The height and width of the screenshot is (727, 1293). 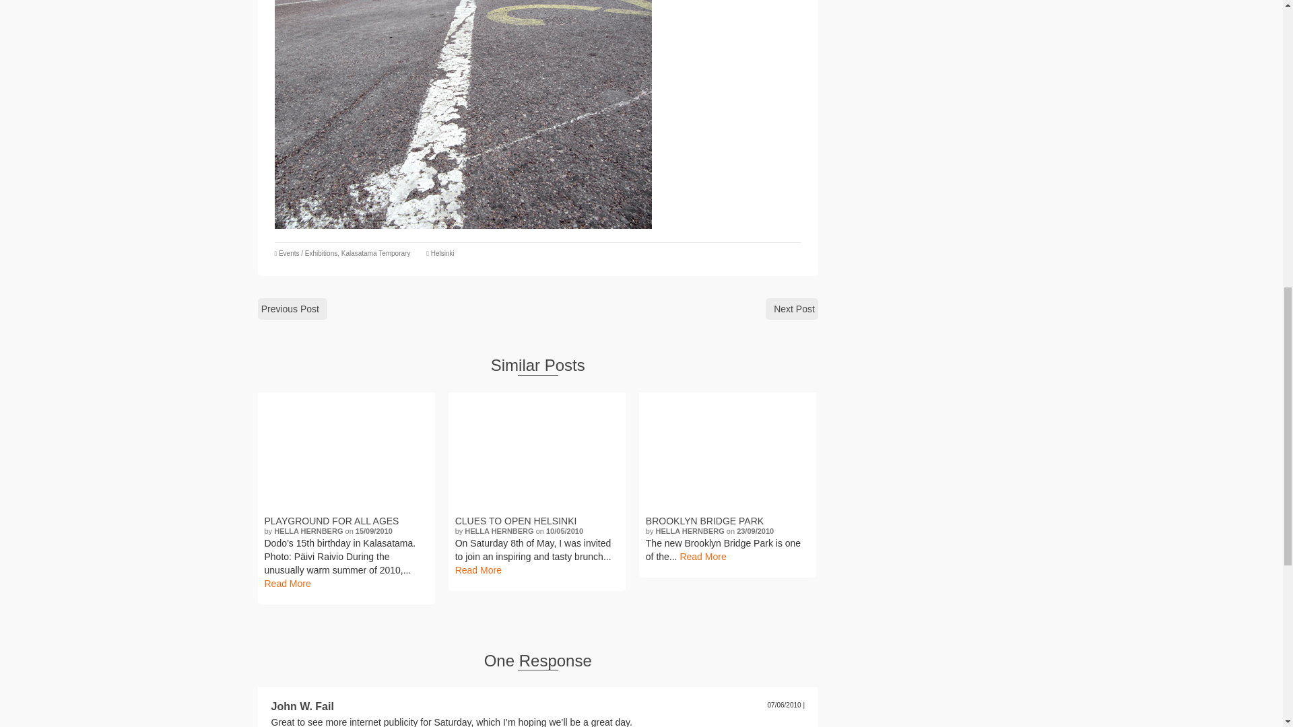 What do you see at coordinates (292, 308) in the screenshot?
I see `Previous Post` at bounding box center [292, 308].